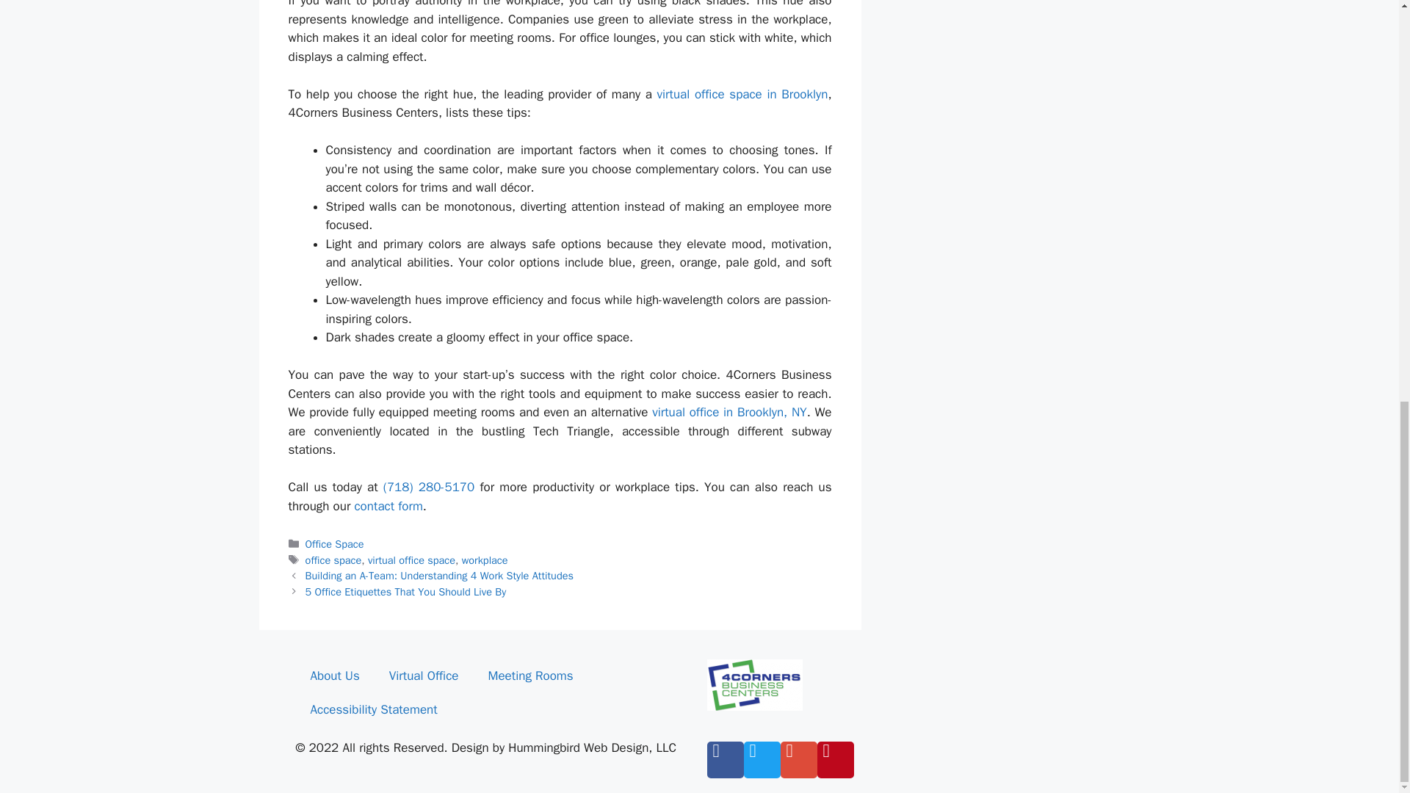 Image resolution: width=1410 pixels, height=793 pixels. What do you see at coordinates (335, 543) in the screenshot?
I see `Office Space` at bounding box center [335, 543].